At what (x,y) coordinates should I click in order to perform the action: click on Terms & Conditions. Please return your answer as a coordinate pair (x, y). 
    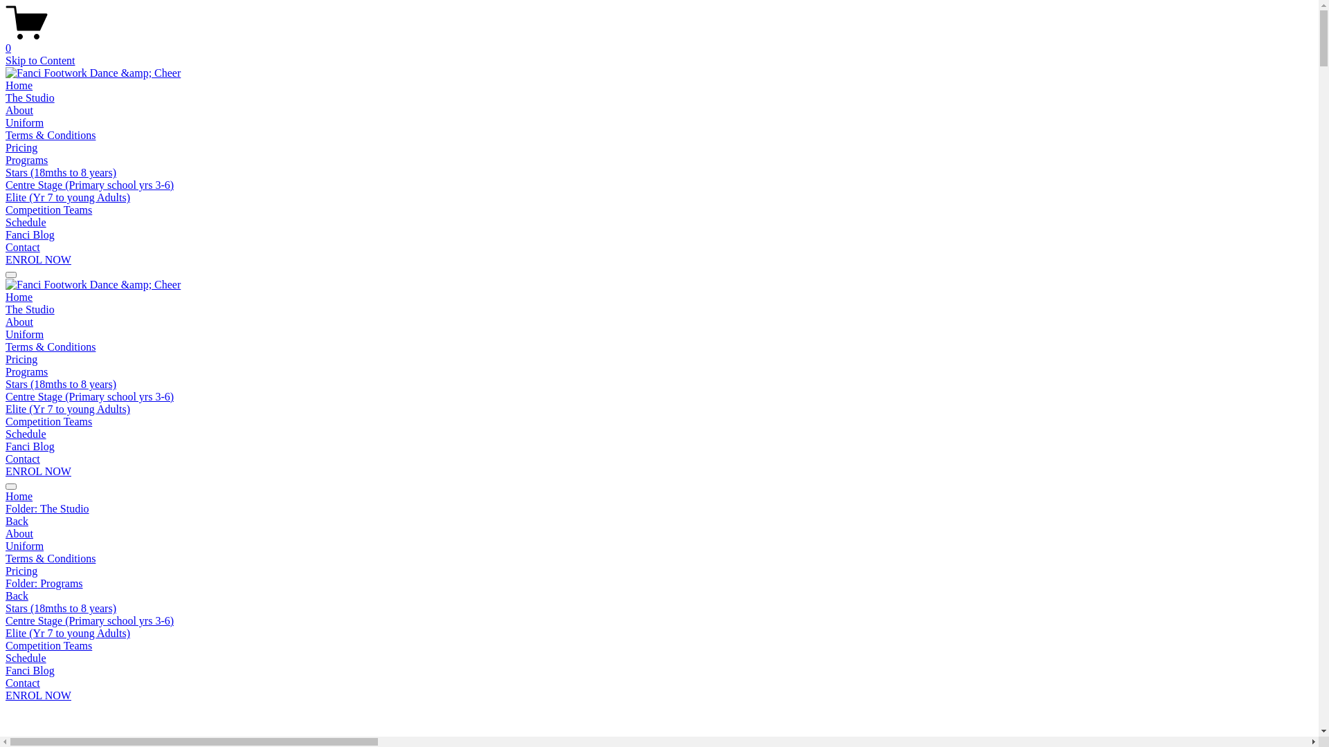
    Looking at the image, I should click on (659, 559).